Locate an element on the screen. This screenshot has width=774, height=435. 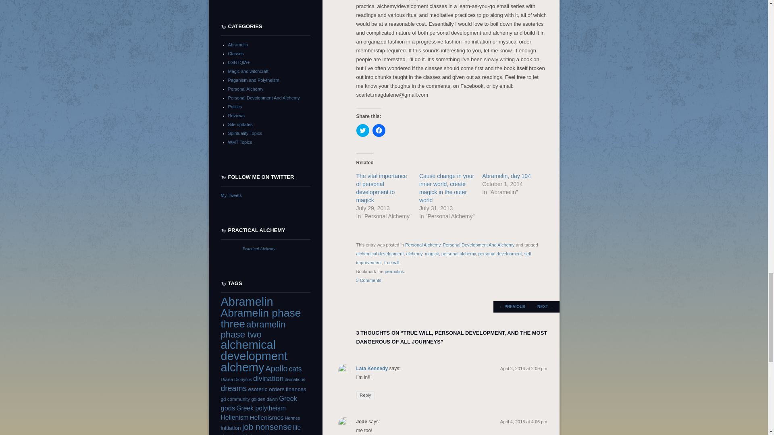
3 Comments is located at coordinates (368, 280).